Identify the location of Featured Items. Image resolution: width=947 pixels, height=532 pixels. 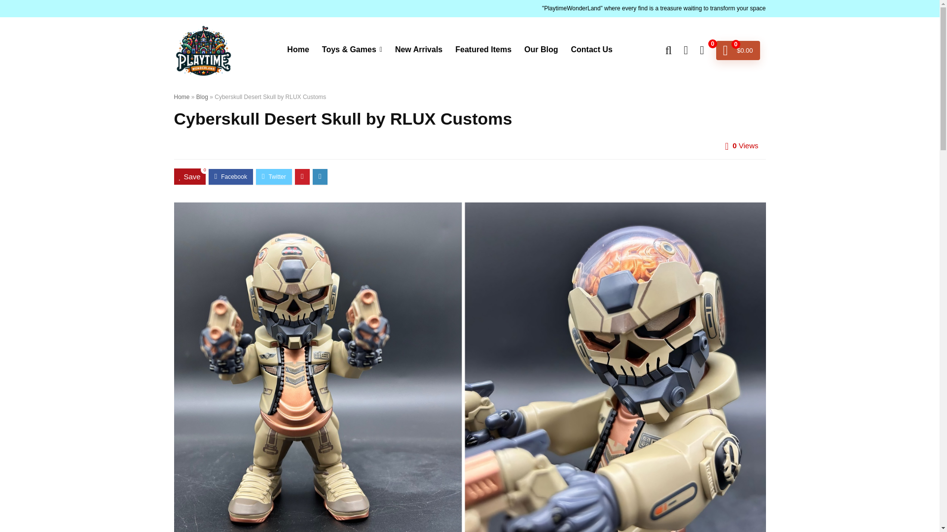
(483, 50).